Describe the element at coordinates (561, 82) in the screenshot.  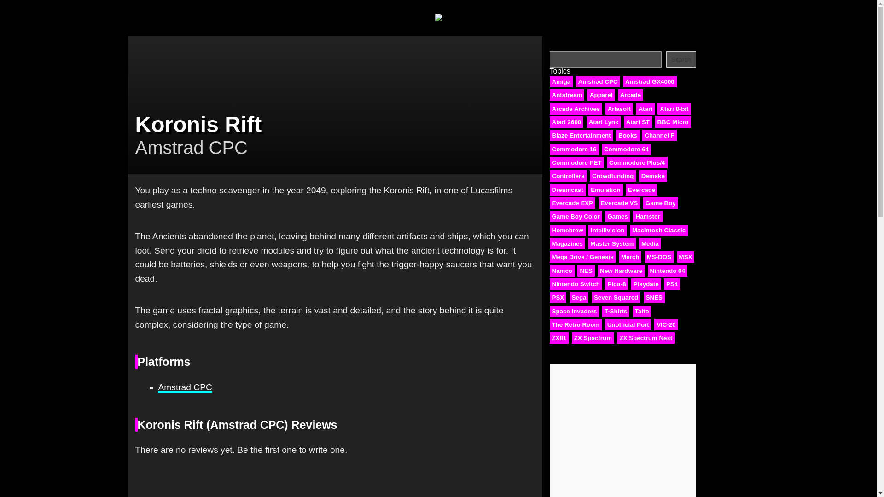
I see `Amiga` at that location.